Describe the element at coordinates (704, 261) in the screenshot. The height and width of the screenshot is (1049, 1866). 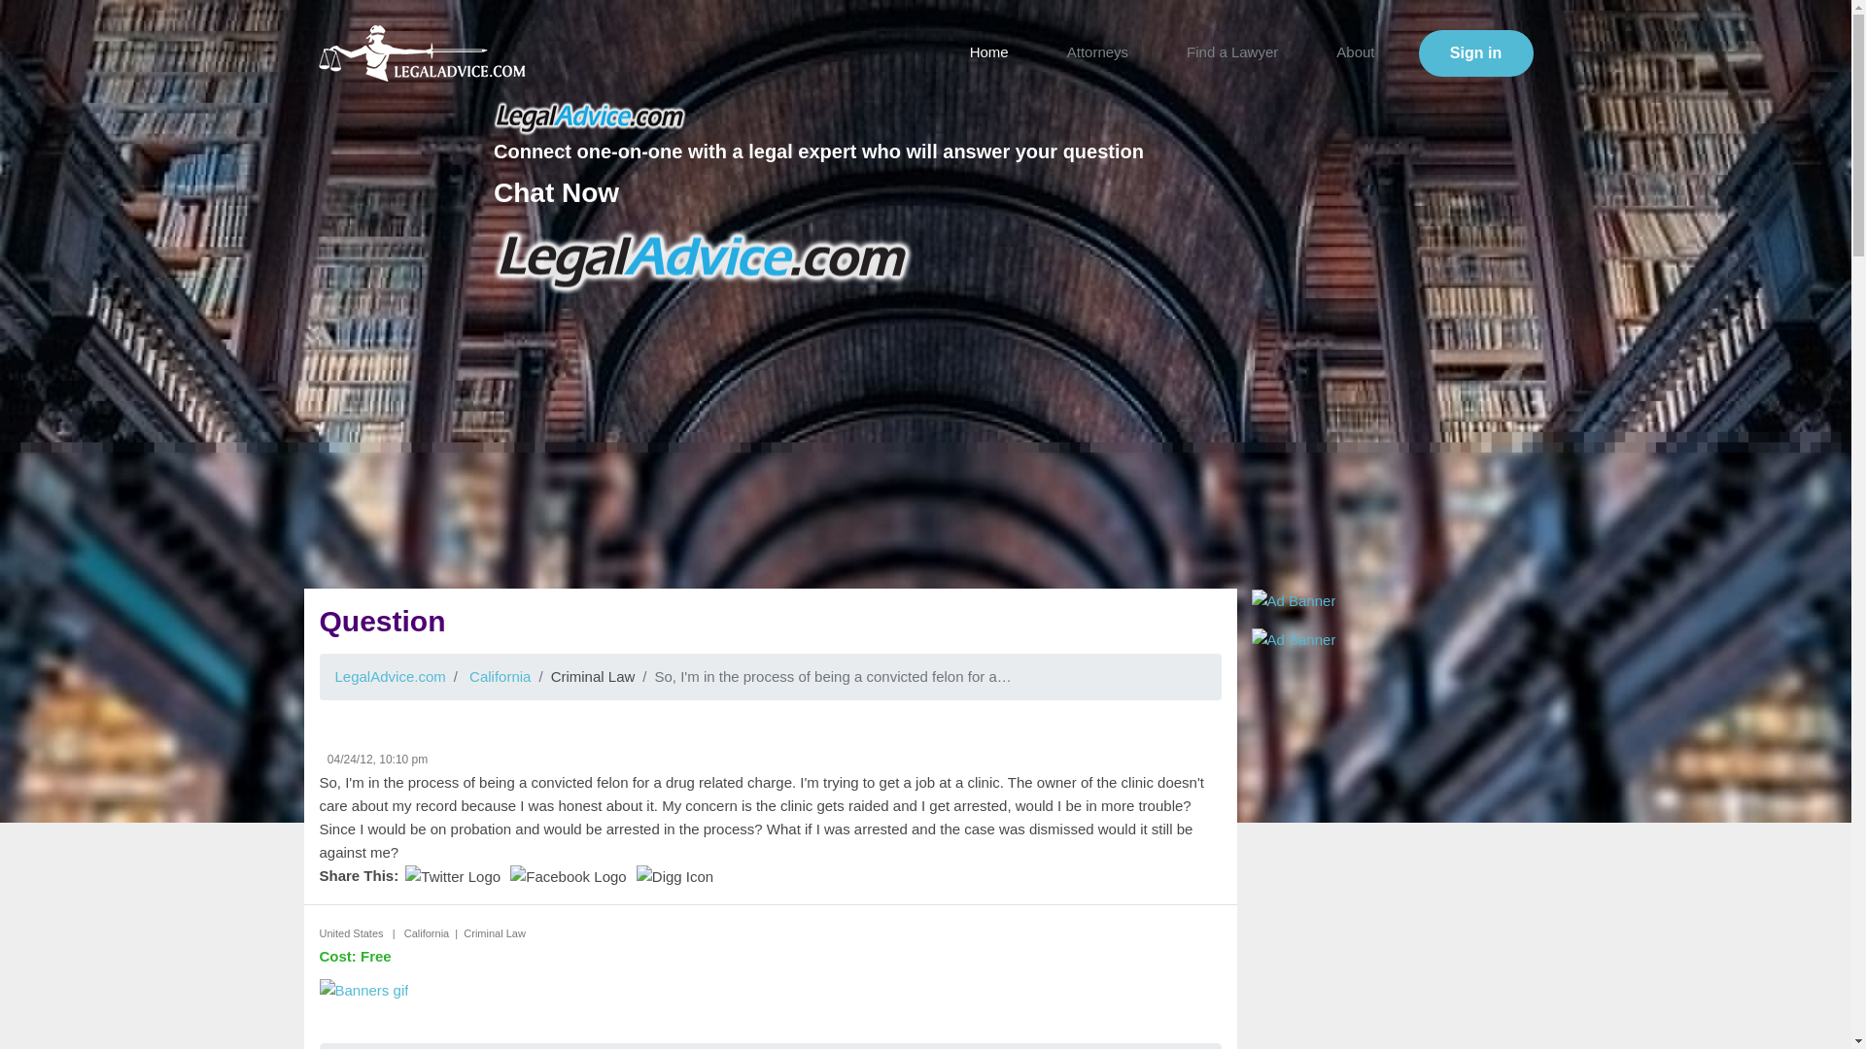
I see `Free Legal Advice` at that location.